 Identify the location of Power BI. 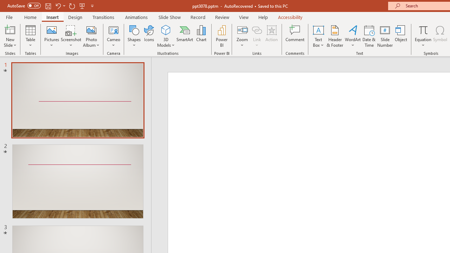
(221, 36).